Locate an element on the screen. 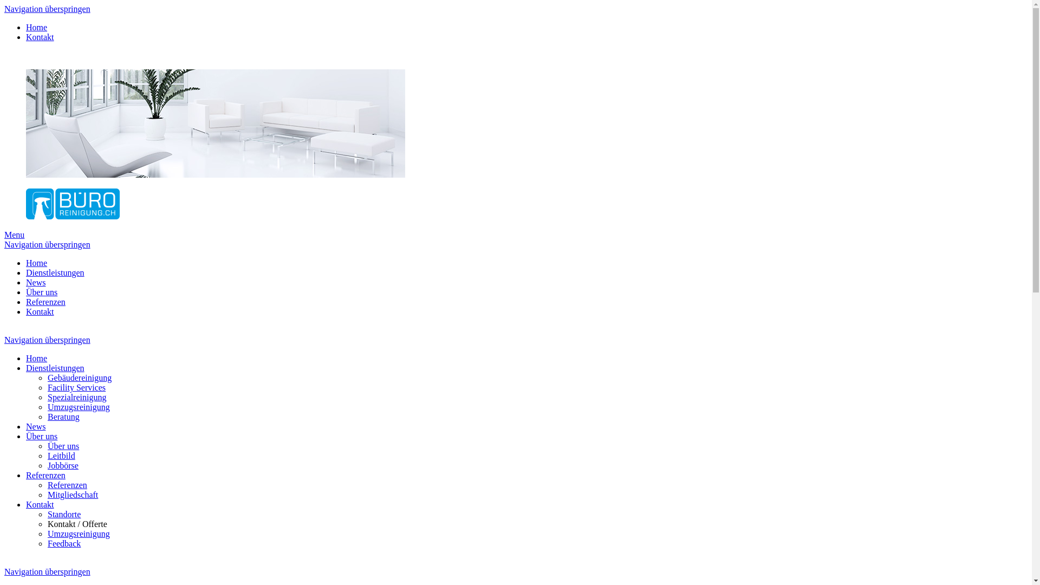 This screenshot has height=585, width=1040. Home is located at coordinates (37, 27).